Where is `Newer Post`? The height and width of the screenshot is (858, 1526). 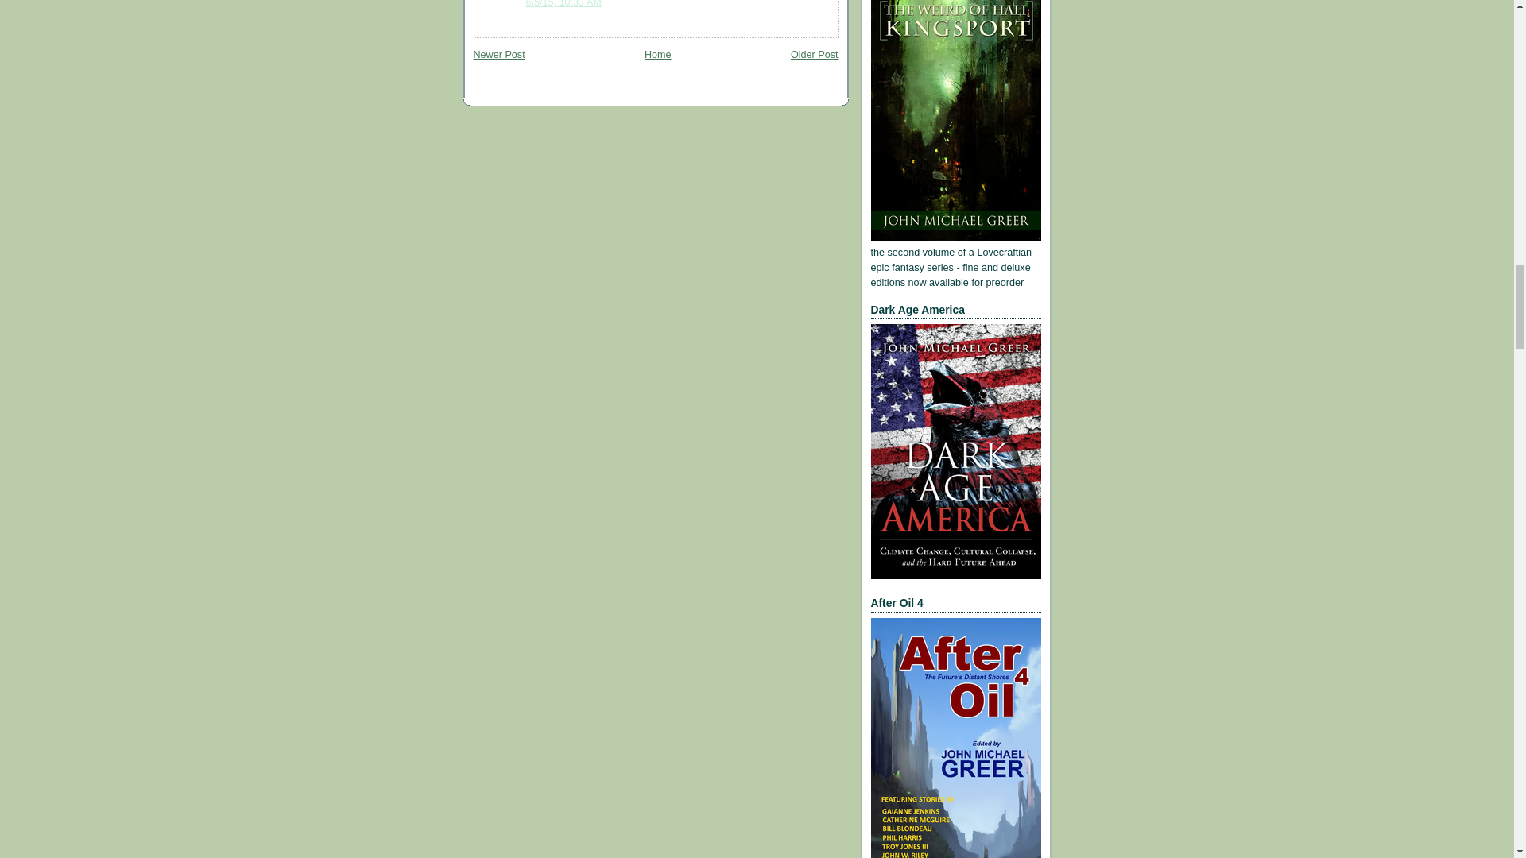 Newer Post is located at coordinates (499, 54).